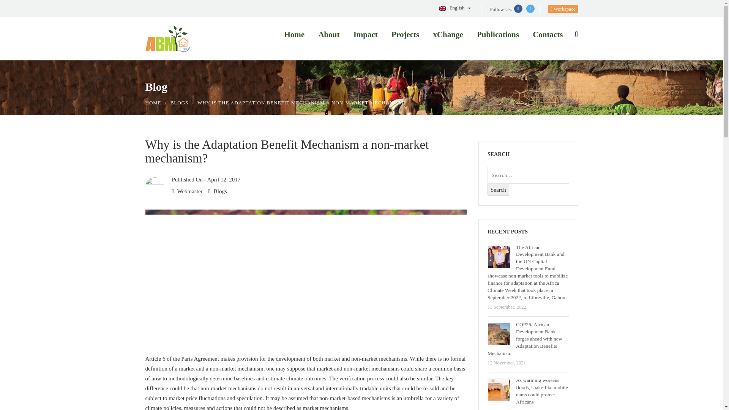  What do you see at coordinates (153, 102) in the screenshot?
I see `HOME` at bounding box center [153, 102].